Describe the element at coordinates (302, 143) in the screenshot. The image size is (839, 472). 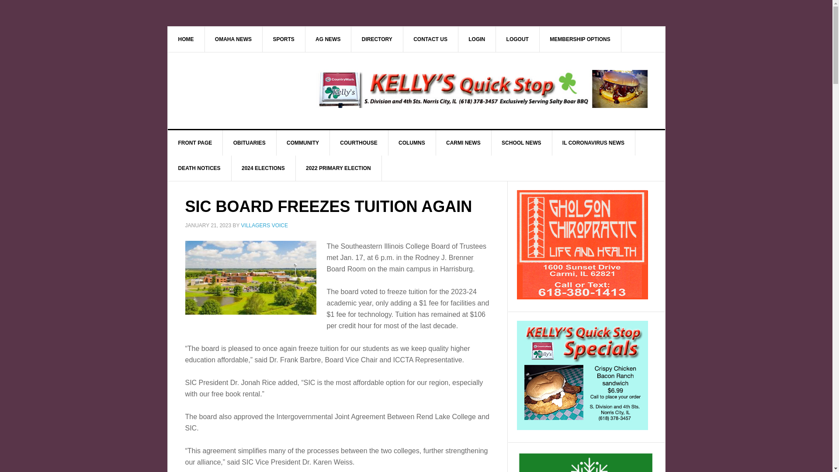
I see `COMMUNITY` at that location.